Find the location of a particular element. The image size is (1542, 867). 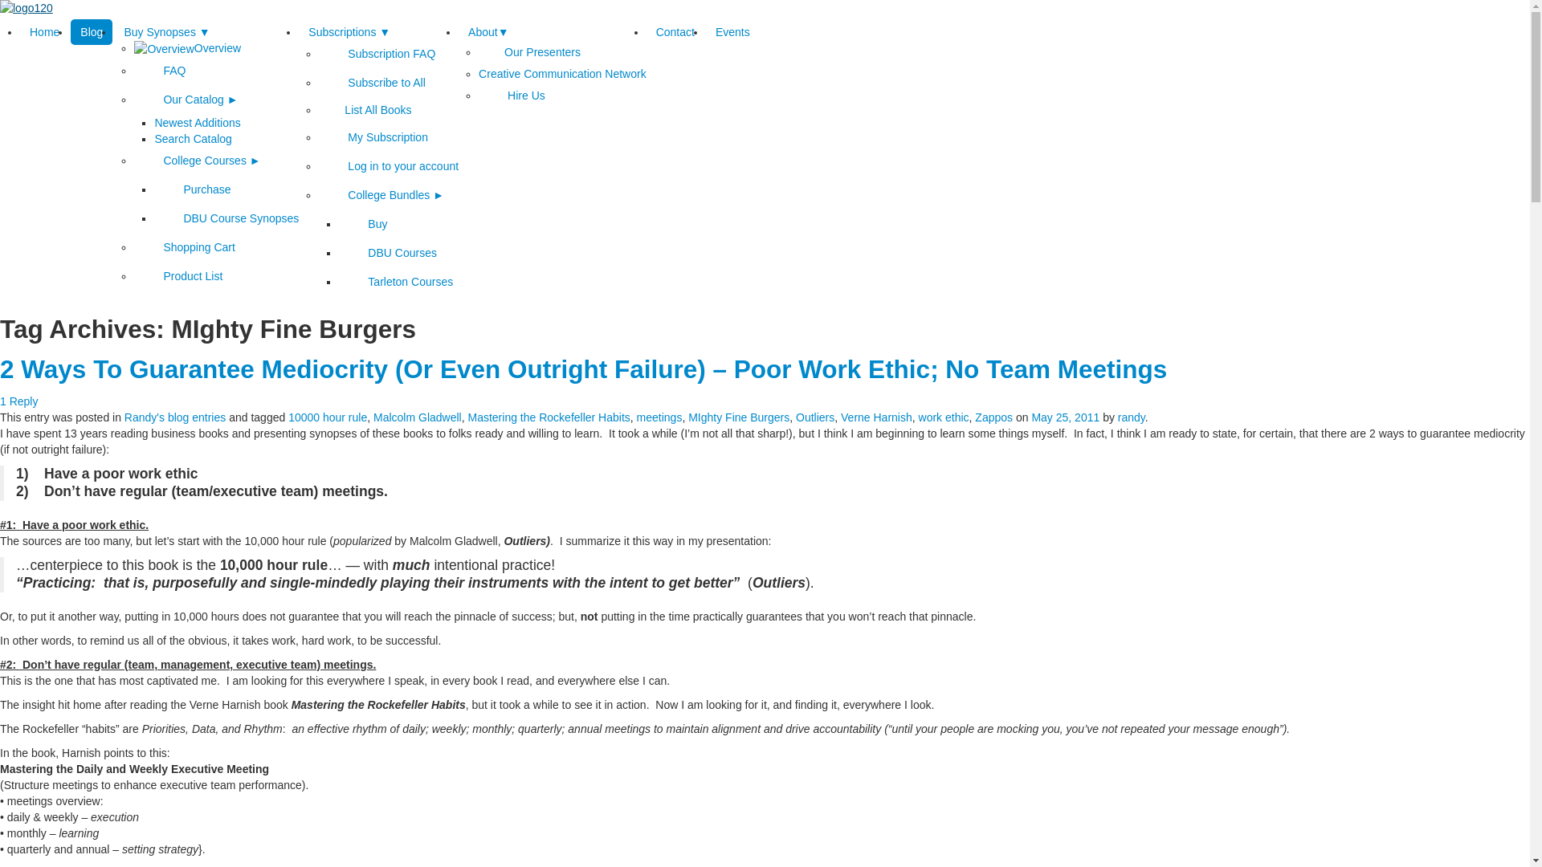

List All Books is located at coordinates (365, 110).